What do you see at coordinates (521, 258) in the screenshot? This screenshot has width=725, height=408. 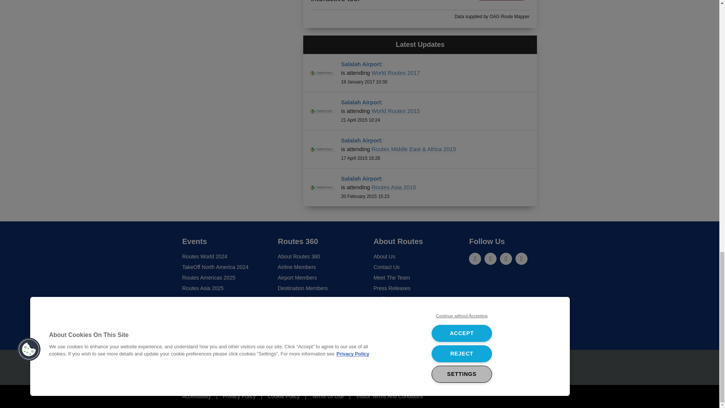 I see `YouTube` at bounding box center [521, 258].